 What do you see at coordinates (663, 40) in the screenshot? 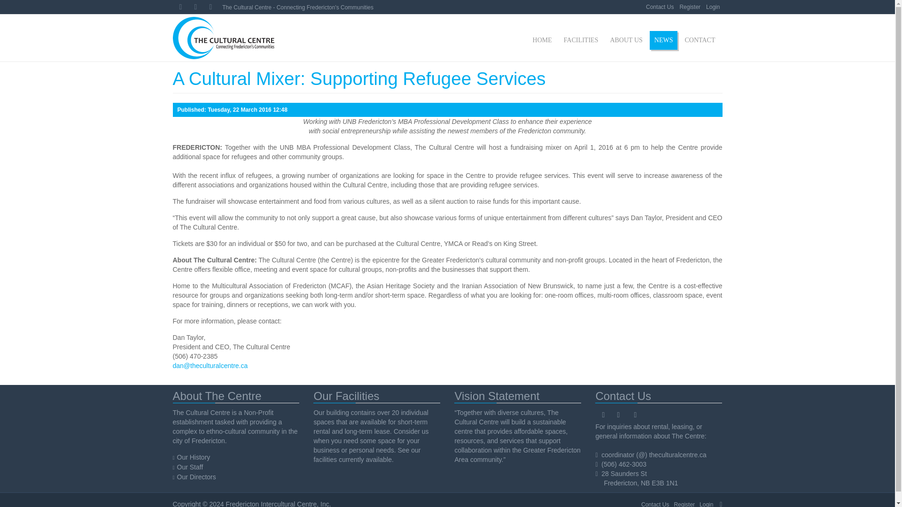
I see `NEWS` at bounding box center [663, 40].